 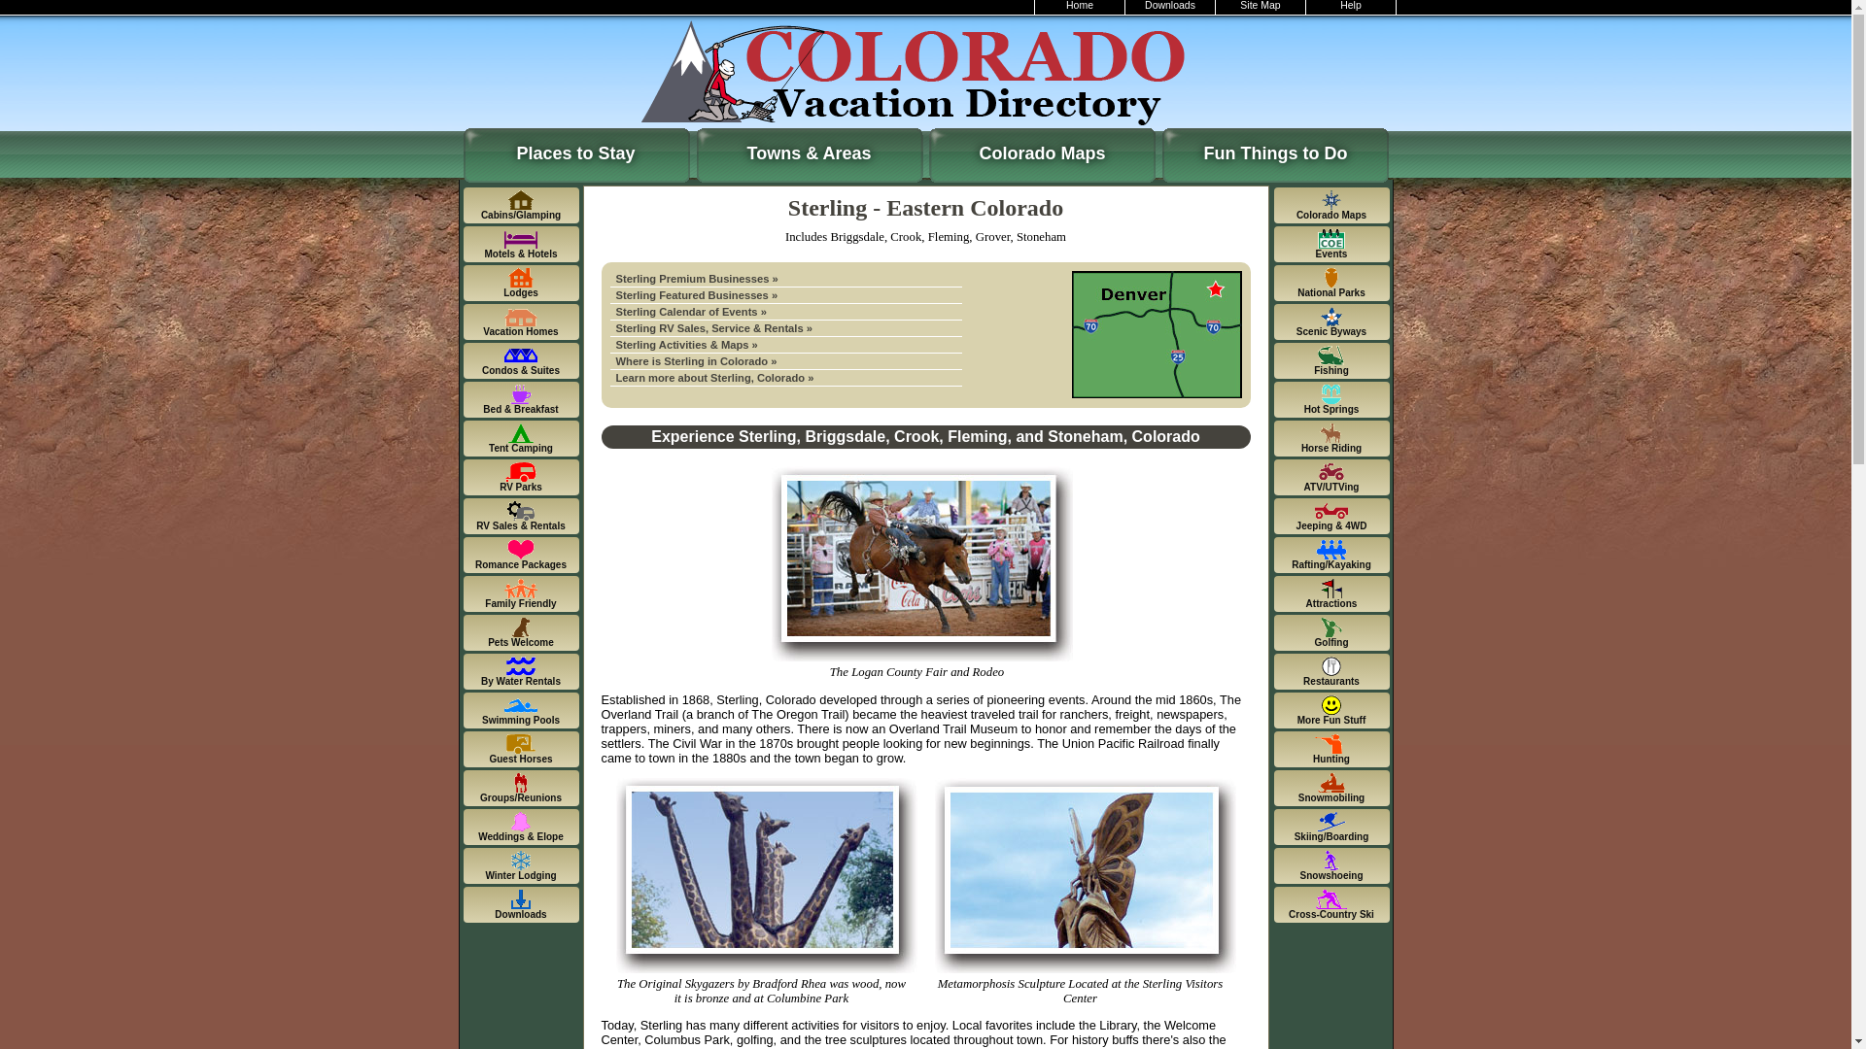 What do you see at coordinates (1275, 147) in the screenshot?
I see `Search for Fun Things to Do in Colorado` at bounding box center [1275, 147].